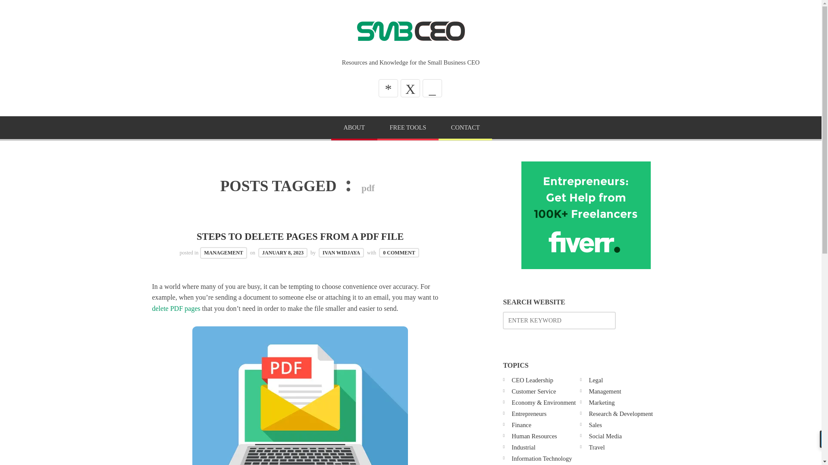  What do you see at coordinates (532, 380) in the screenshot?
I see `CEO Leadership` at bounding box center [532, 380].